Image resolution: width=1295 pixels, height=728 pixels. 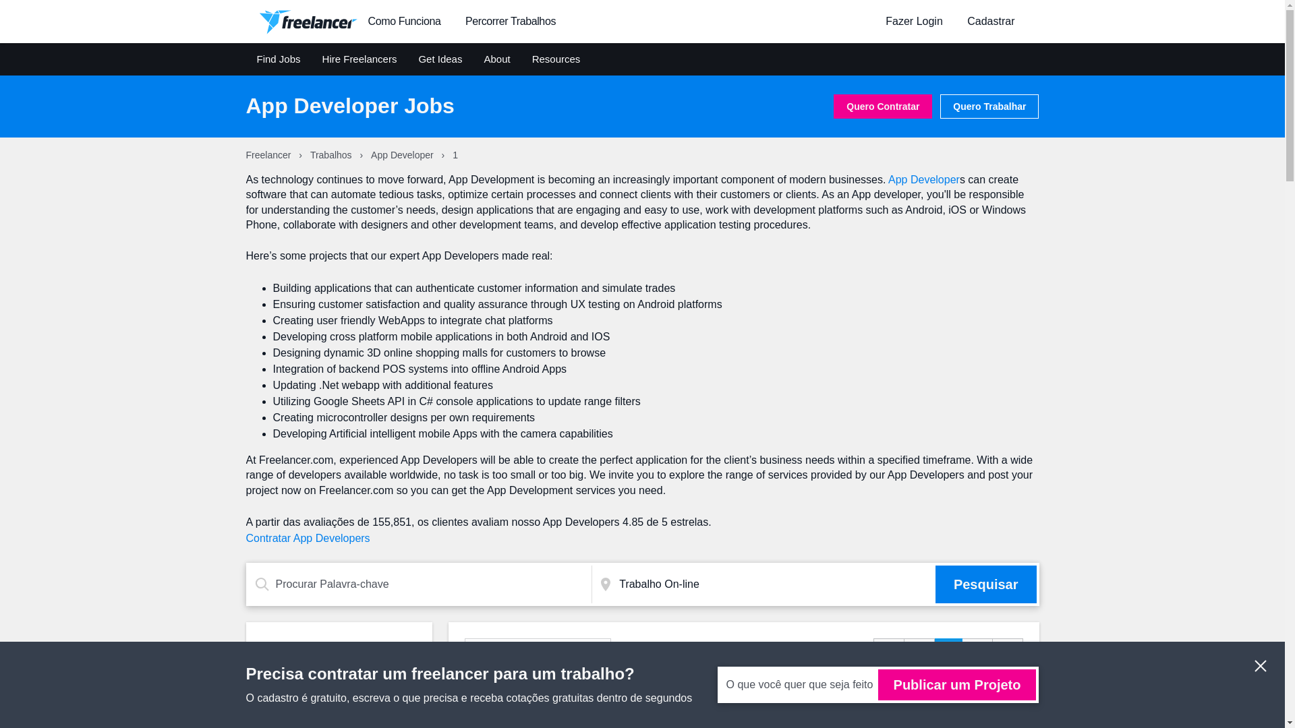 What do you see at coordinates (440, 59) in the screenshot?
I see `Get Ideas` at bounding box center [440, 59].